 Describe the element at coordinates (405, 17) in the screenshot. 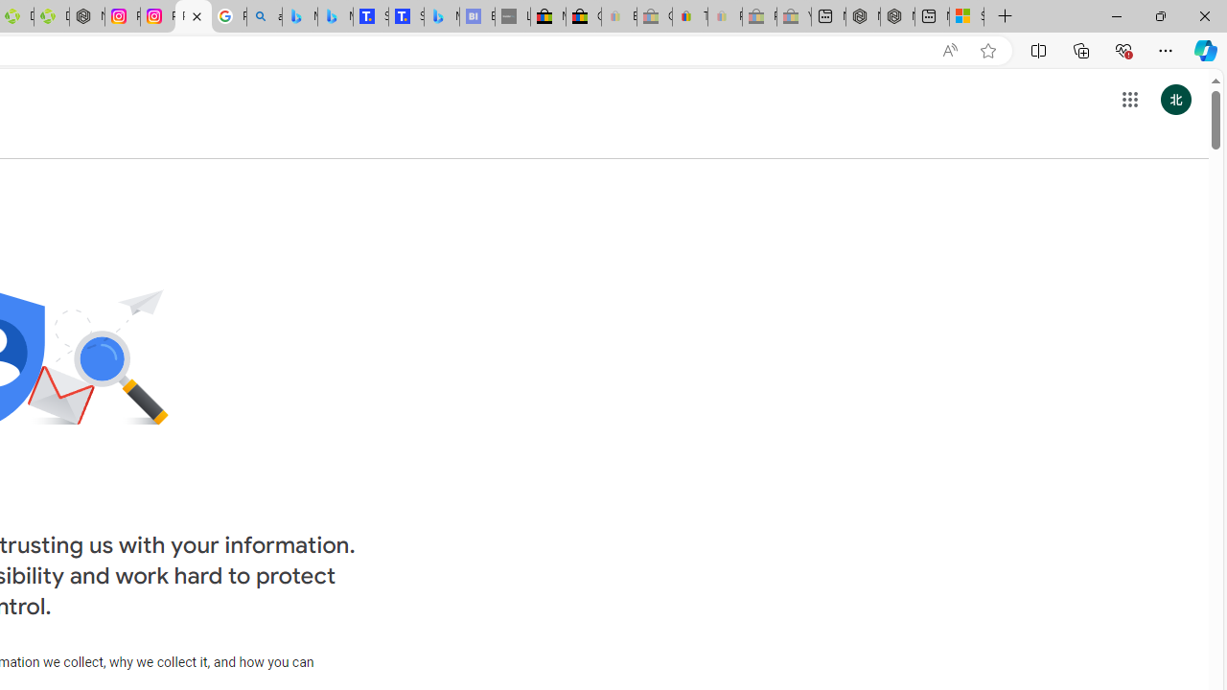

I see `Shangri-La Bangkok, Hotel reviews and Room rates` at that location.